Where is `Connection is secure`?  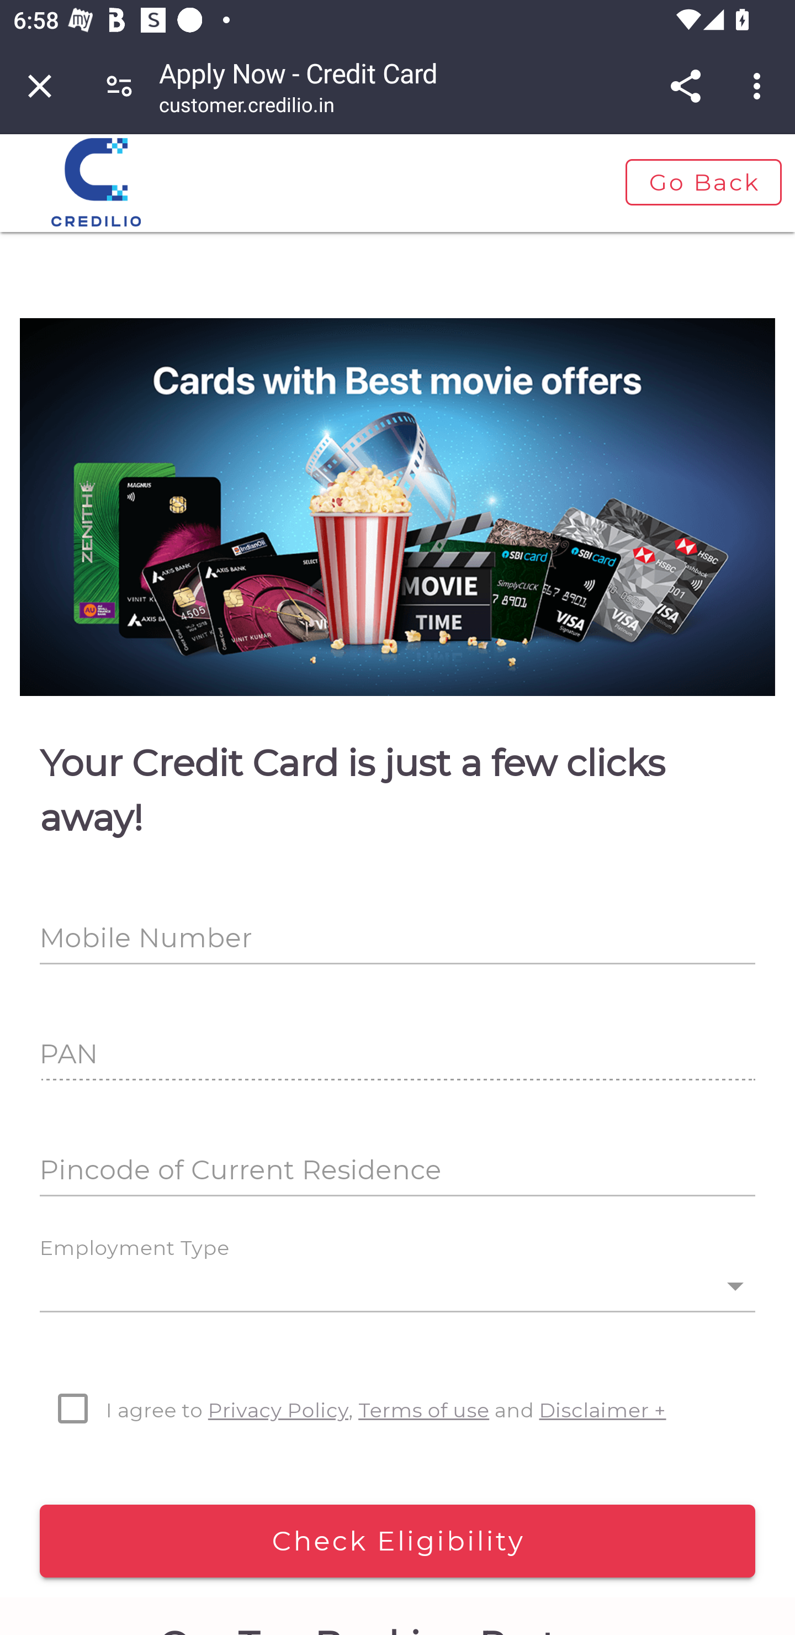
Connection is secure is located at coordinates (119, 85).